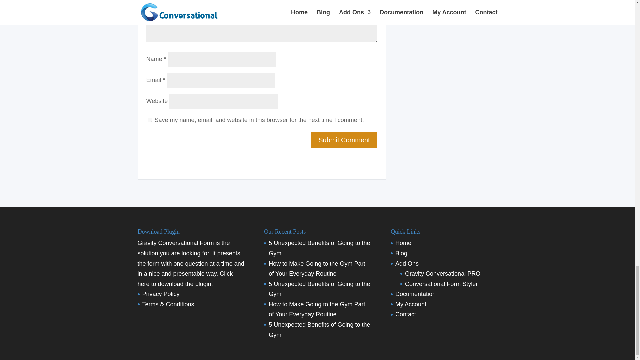 The image size is (640, 360). Describe the element at coordinates (407, 263) in the screenshot. I see `Add Ons` at that location.